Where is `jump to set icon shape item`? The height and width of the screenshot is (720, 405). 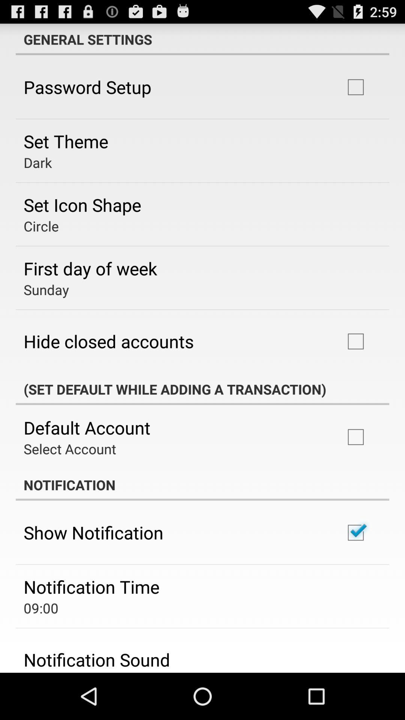
jump to set icon shape item is located at coordinates (82, 205).